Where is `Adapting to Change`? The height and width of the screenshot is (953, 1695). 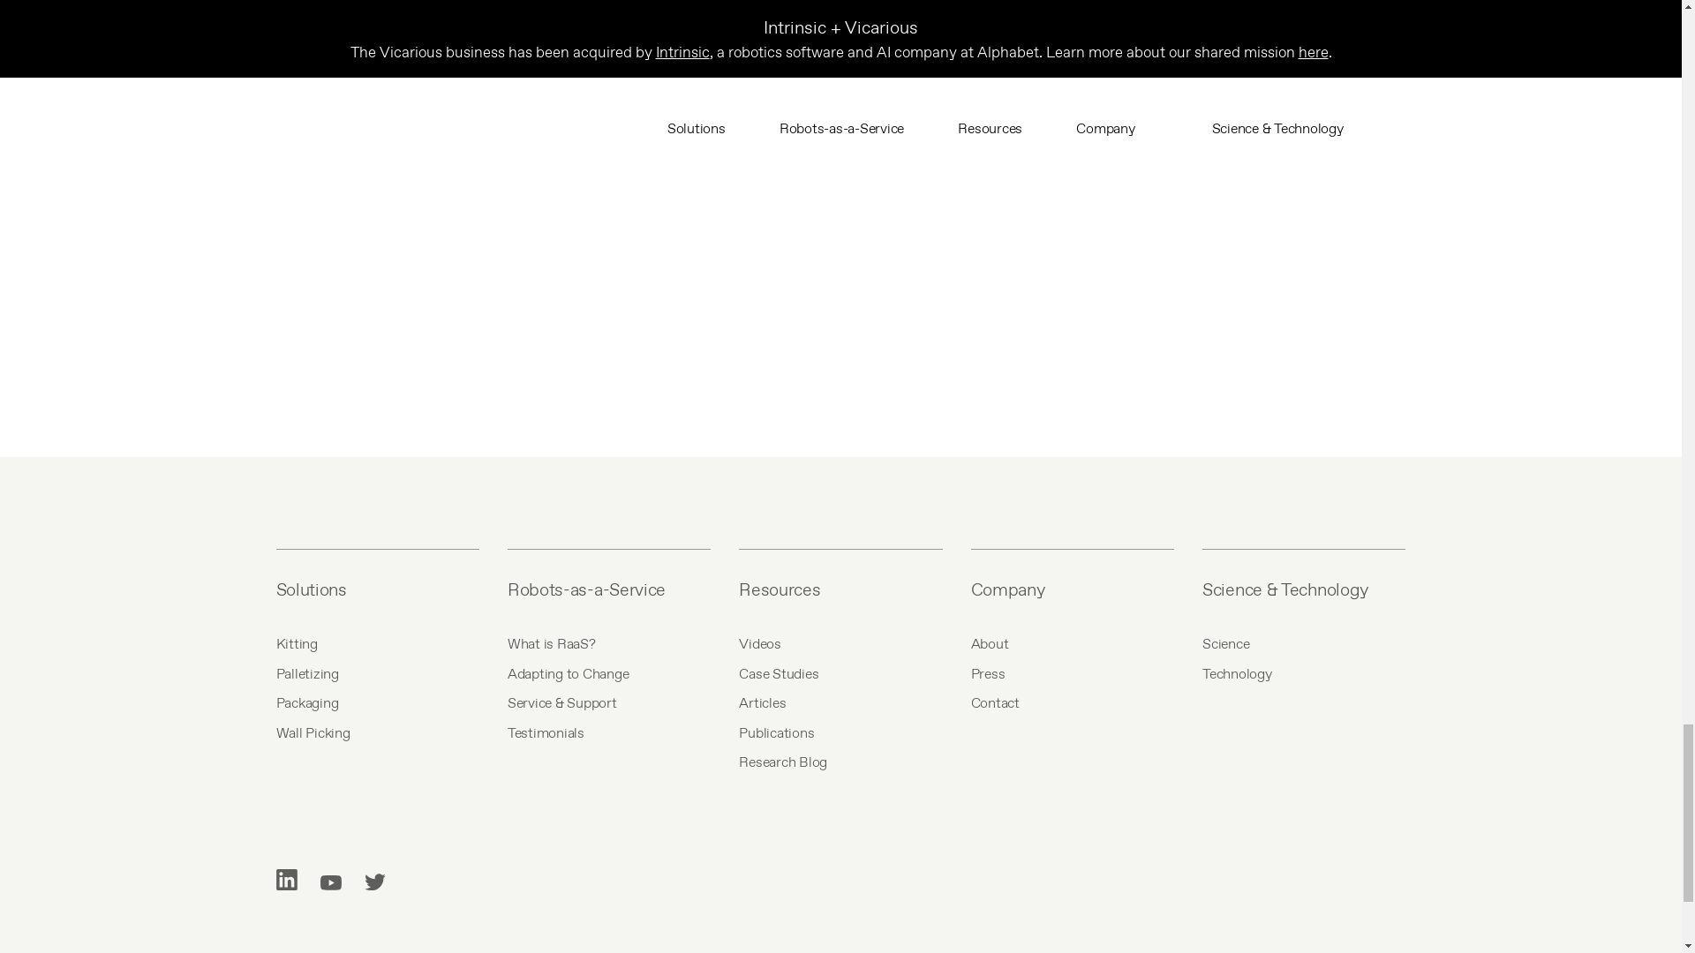 Adapting to Change is located at coordinates (608, 674).